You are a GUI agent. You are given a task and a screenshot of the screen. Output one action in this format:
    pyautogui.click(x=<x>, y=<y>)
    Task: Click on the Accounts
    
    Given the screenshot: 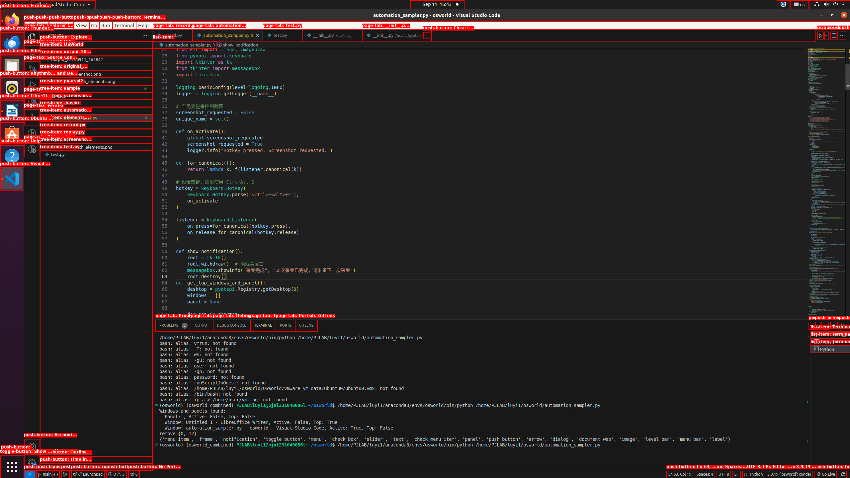 What is the action you would take?
    pyautogui.click(x=32, y=447)
    